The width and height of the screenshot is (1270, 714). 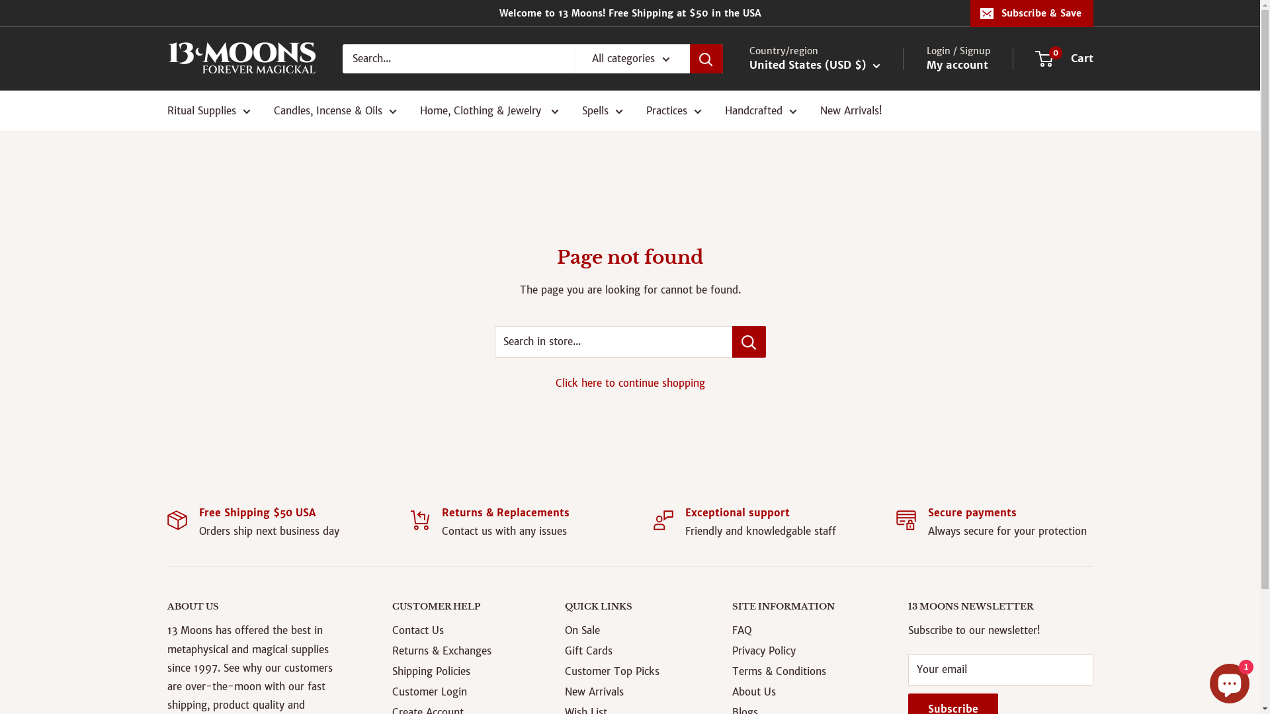 I want to click on NO, so click(x=804, y=413).